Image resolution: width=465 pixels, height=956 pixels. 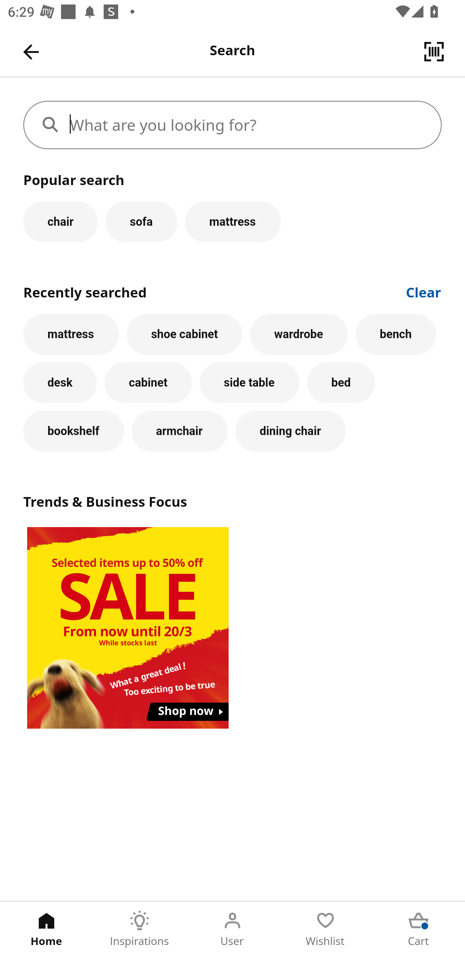 I want to click on desk, so click(x=60, y=383).